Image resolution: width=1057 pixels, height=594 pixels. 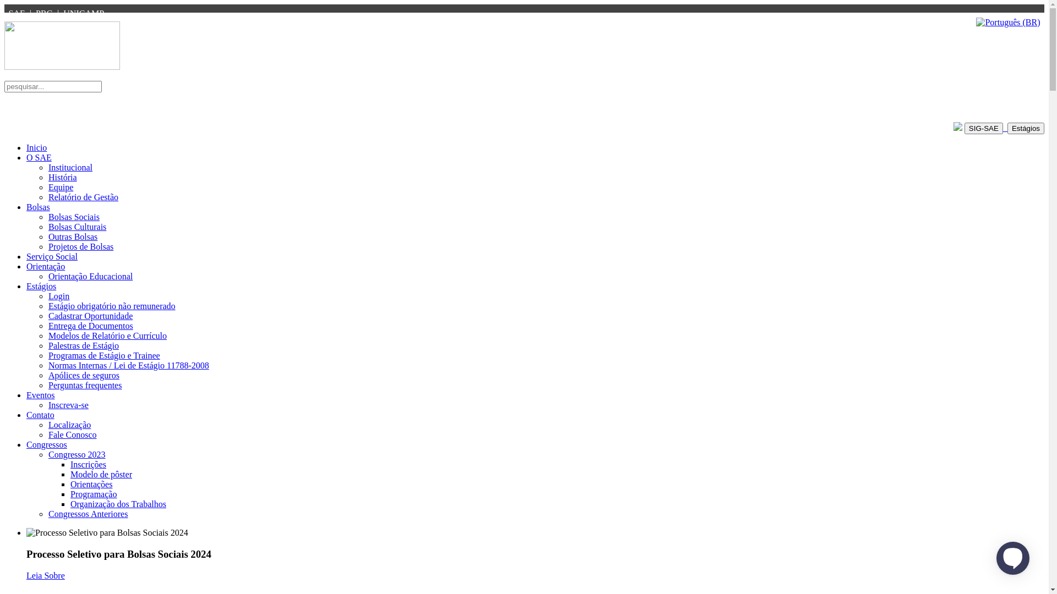 I want to click on PRG, so click(x=44, y=13).